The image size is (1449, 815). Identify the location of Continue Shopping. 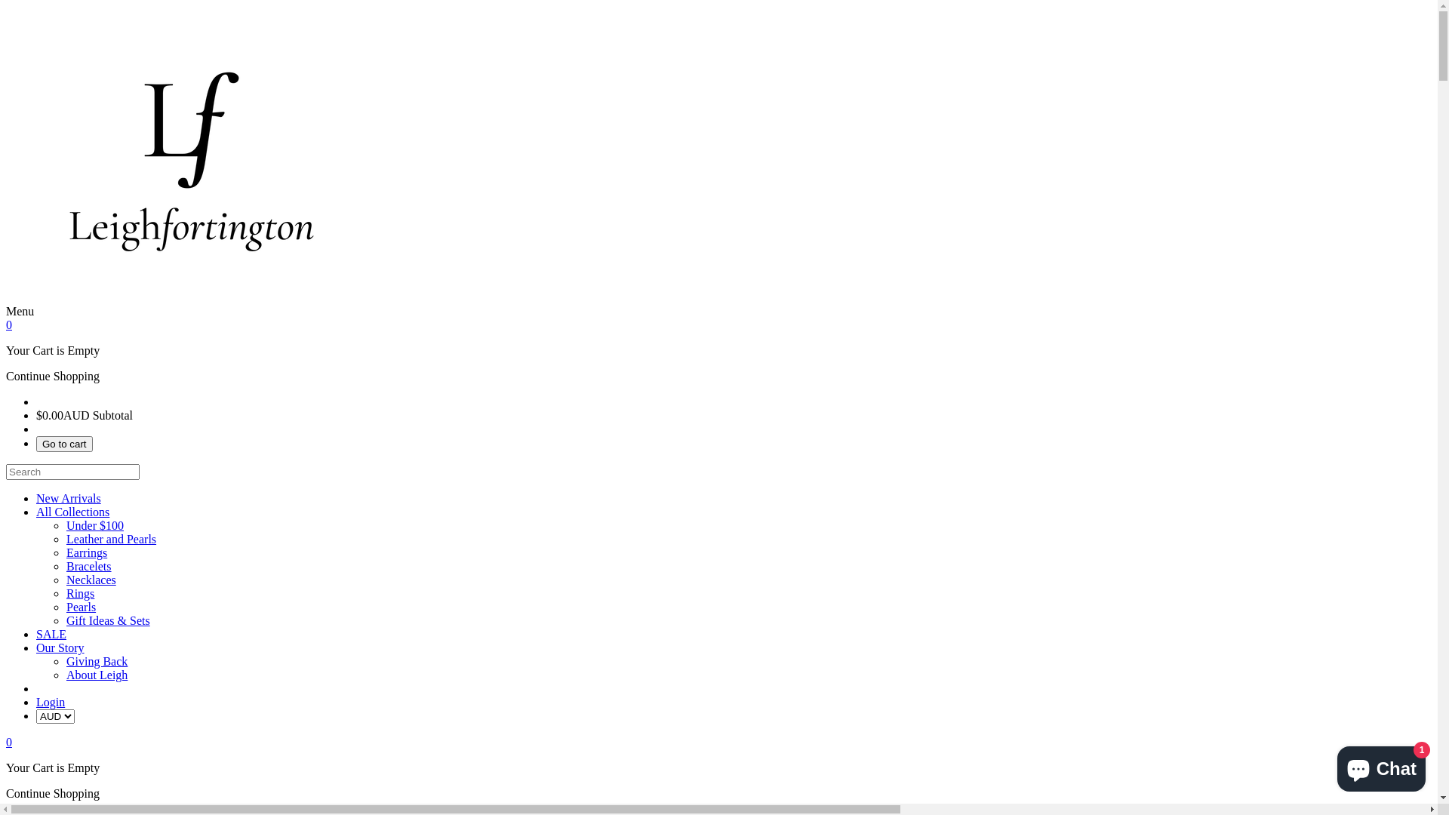
(53, 794).